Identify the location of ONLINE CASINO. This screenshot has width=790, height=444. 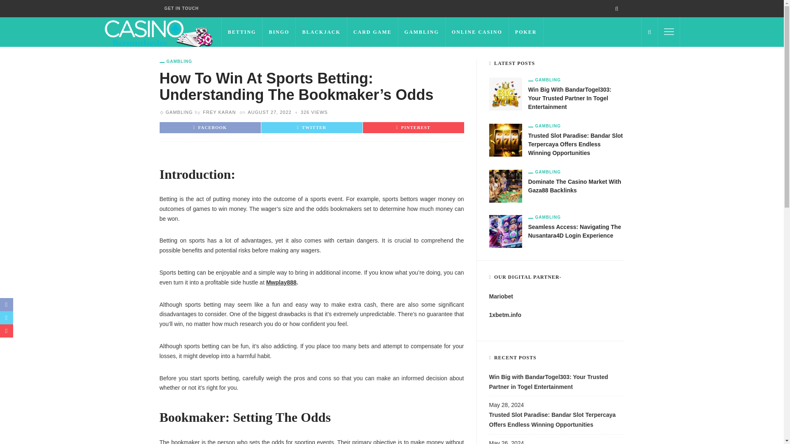
(477, 32).